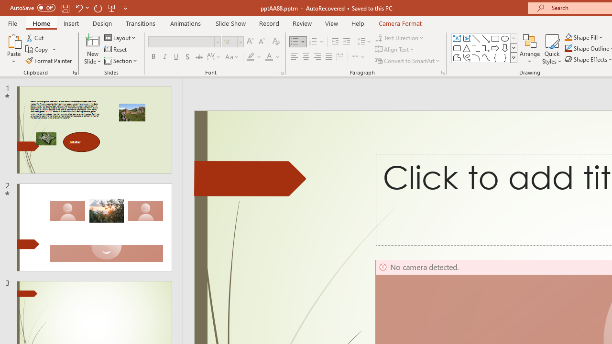 Image resolution: width=612 pixels, height=344 pixels. I want to click on Columns, so click(359, 57).